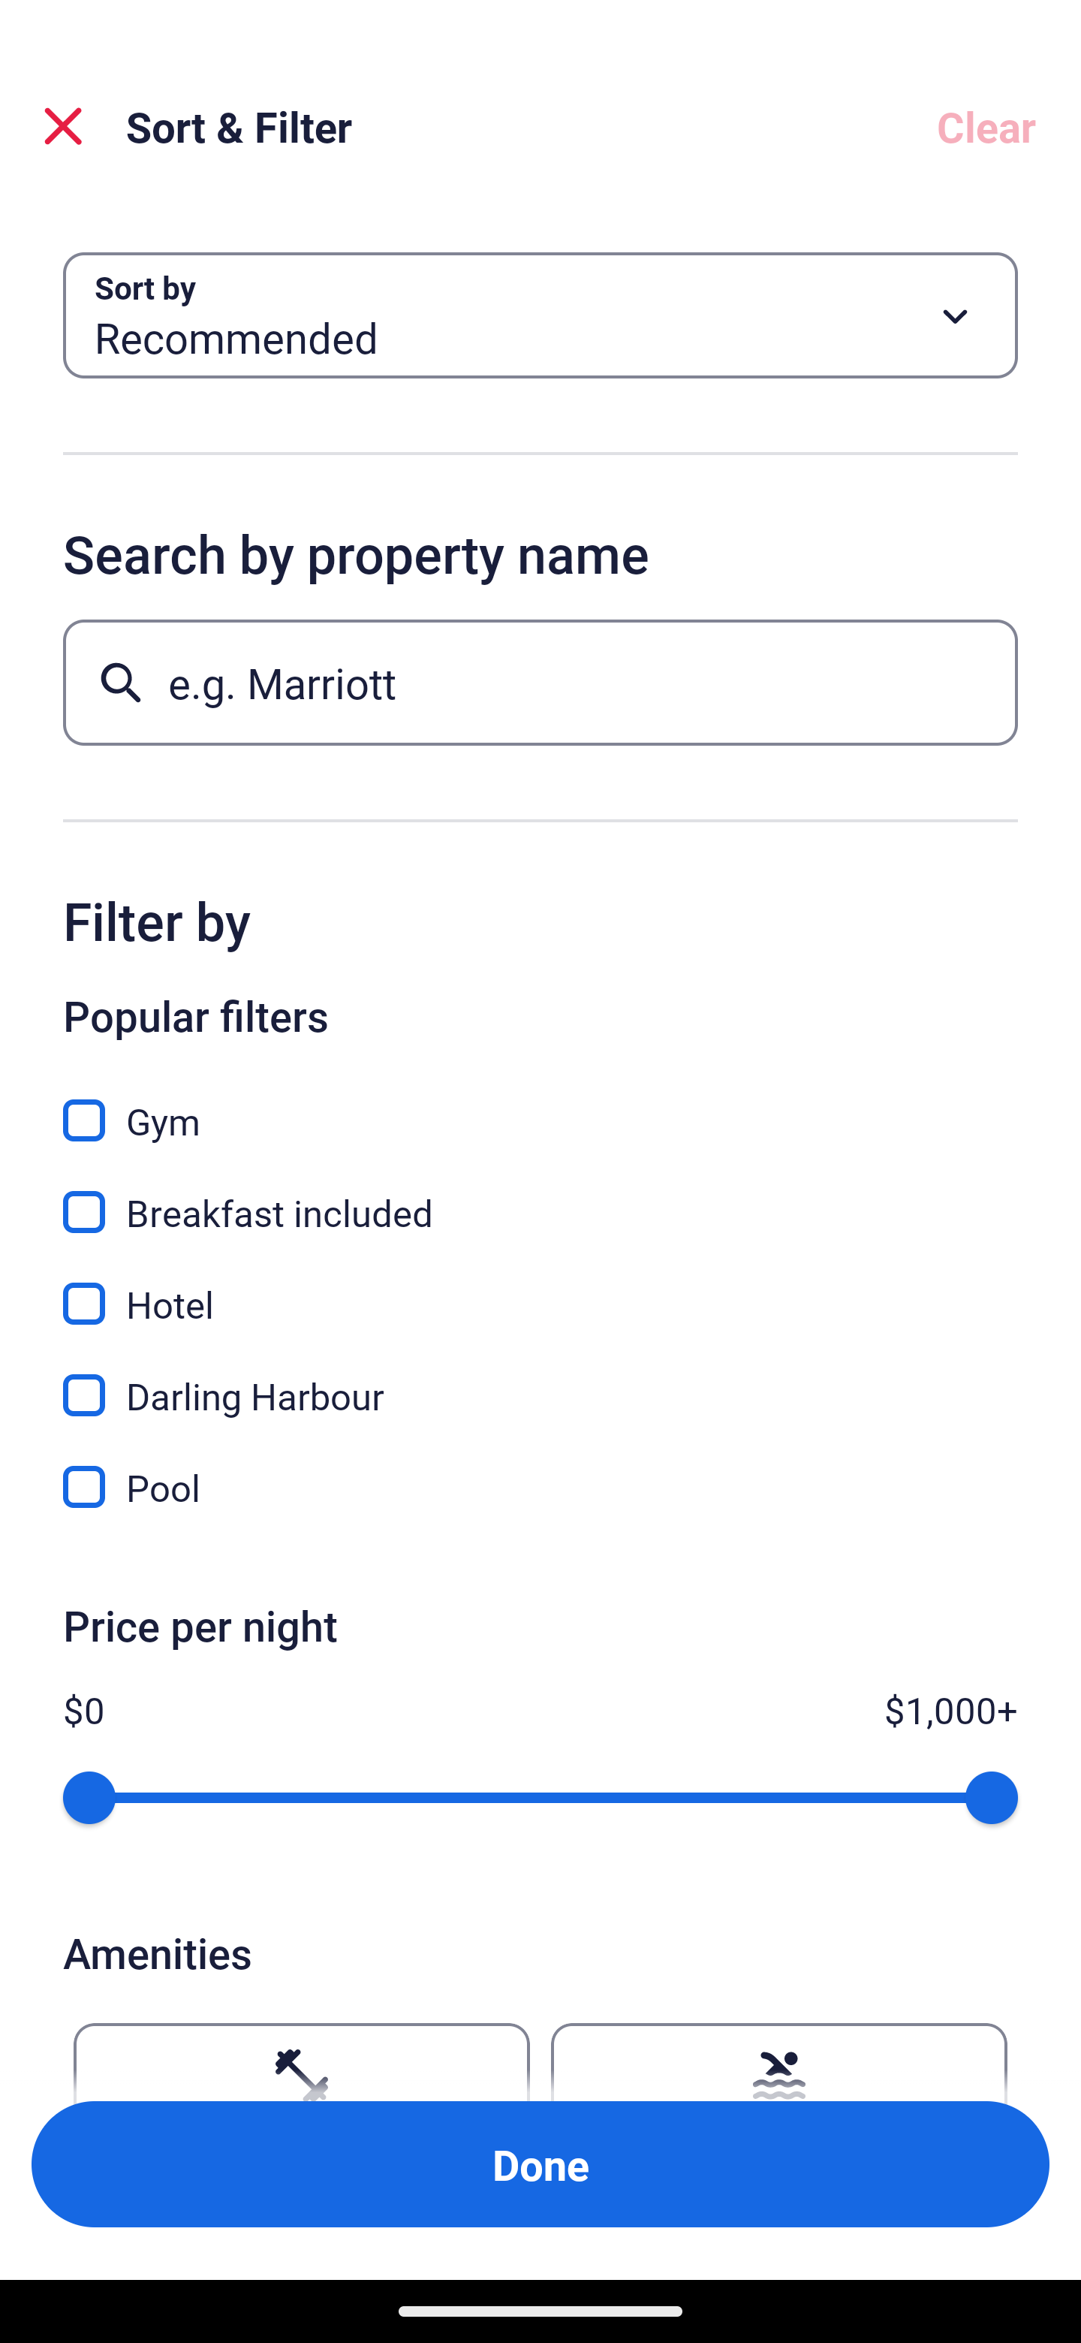 The height and width of the screenshot is (2343, 1081). What do you see at coordinates (540, 1379) in the screenshot?
I see `Darling Harbour, Darling Harbour` at bounding box center [540, 1379].